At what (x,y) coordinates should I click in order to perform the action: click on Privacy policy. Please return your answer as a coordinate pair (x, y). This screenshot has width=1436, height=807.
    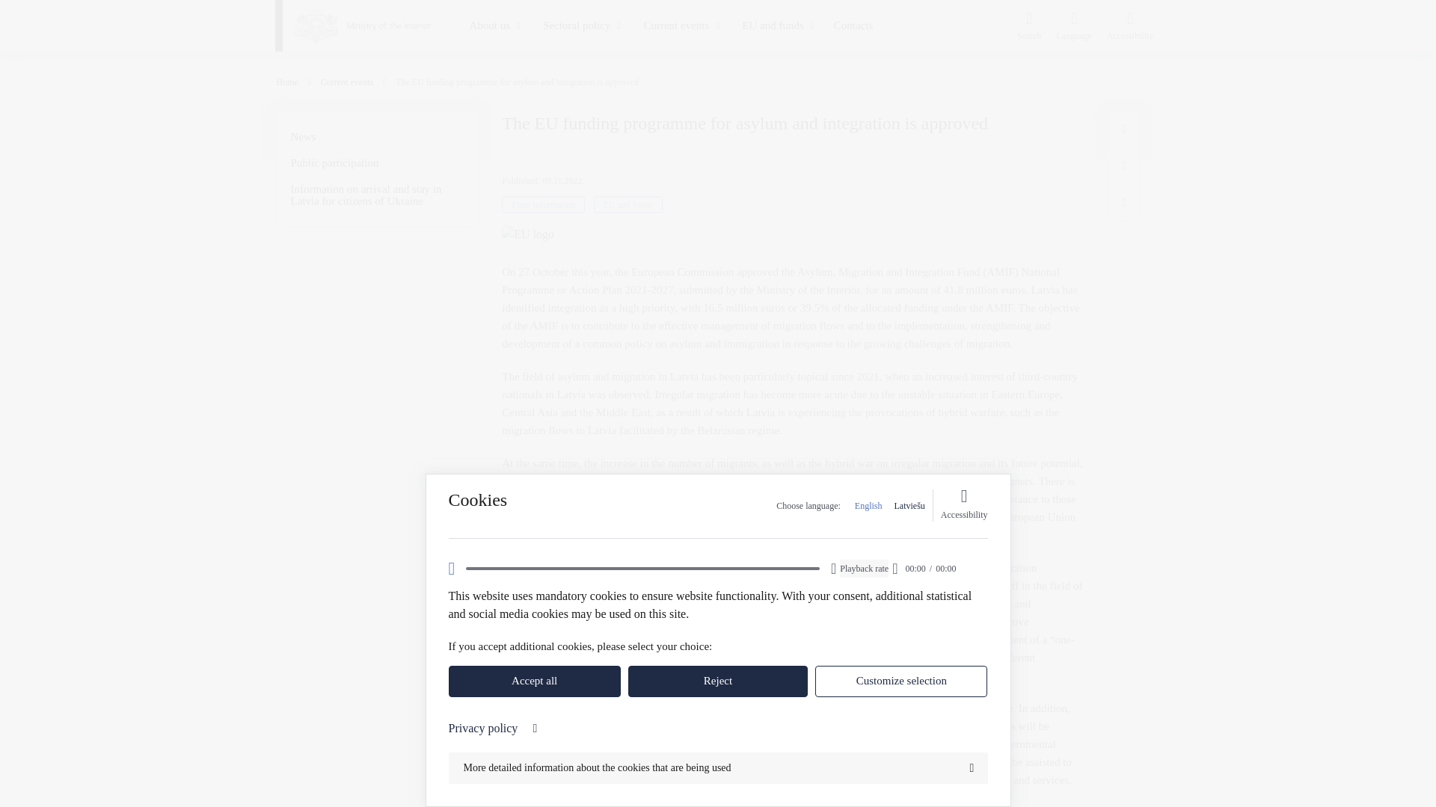
    Looking at the image, I should click on (718, 729).